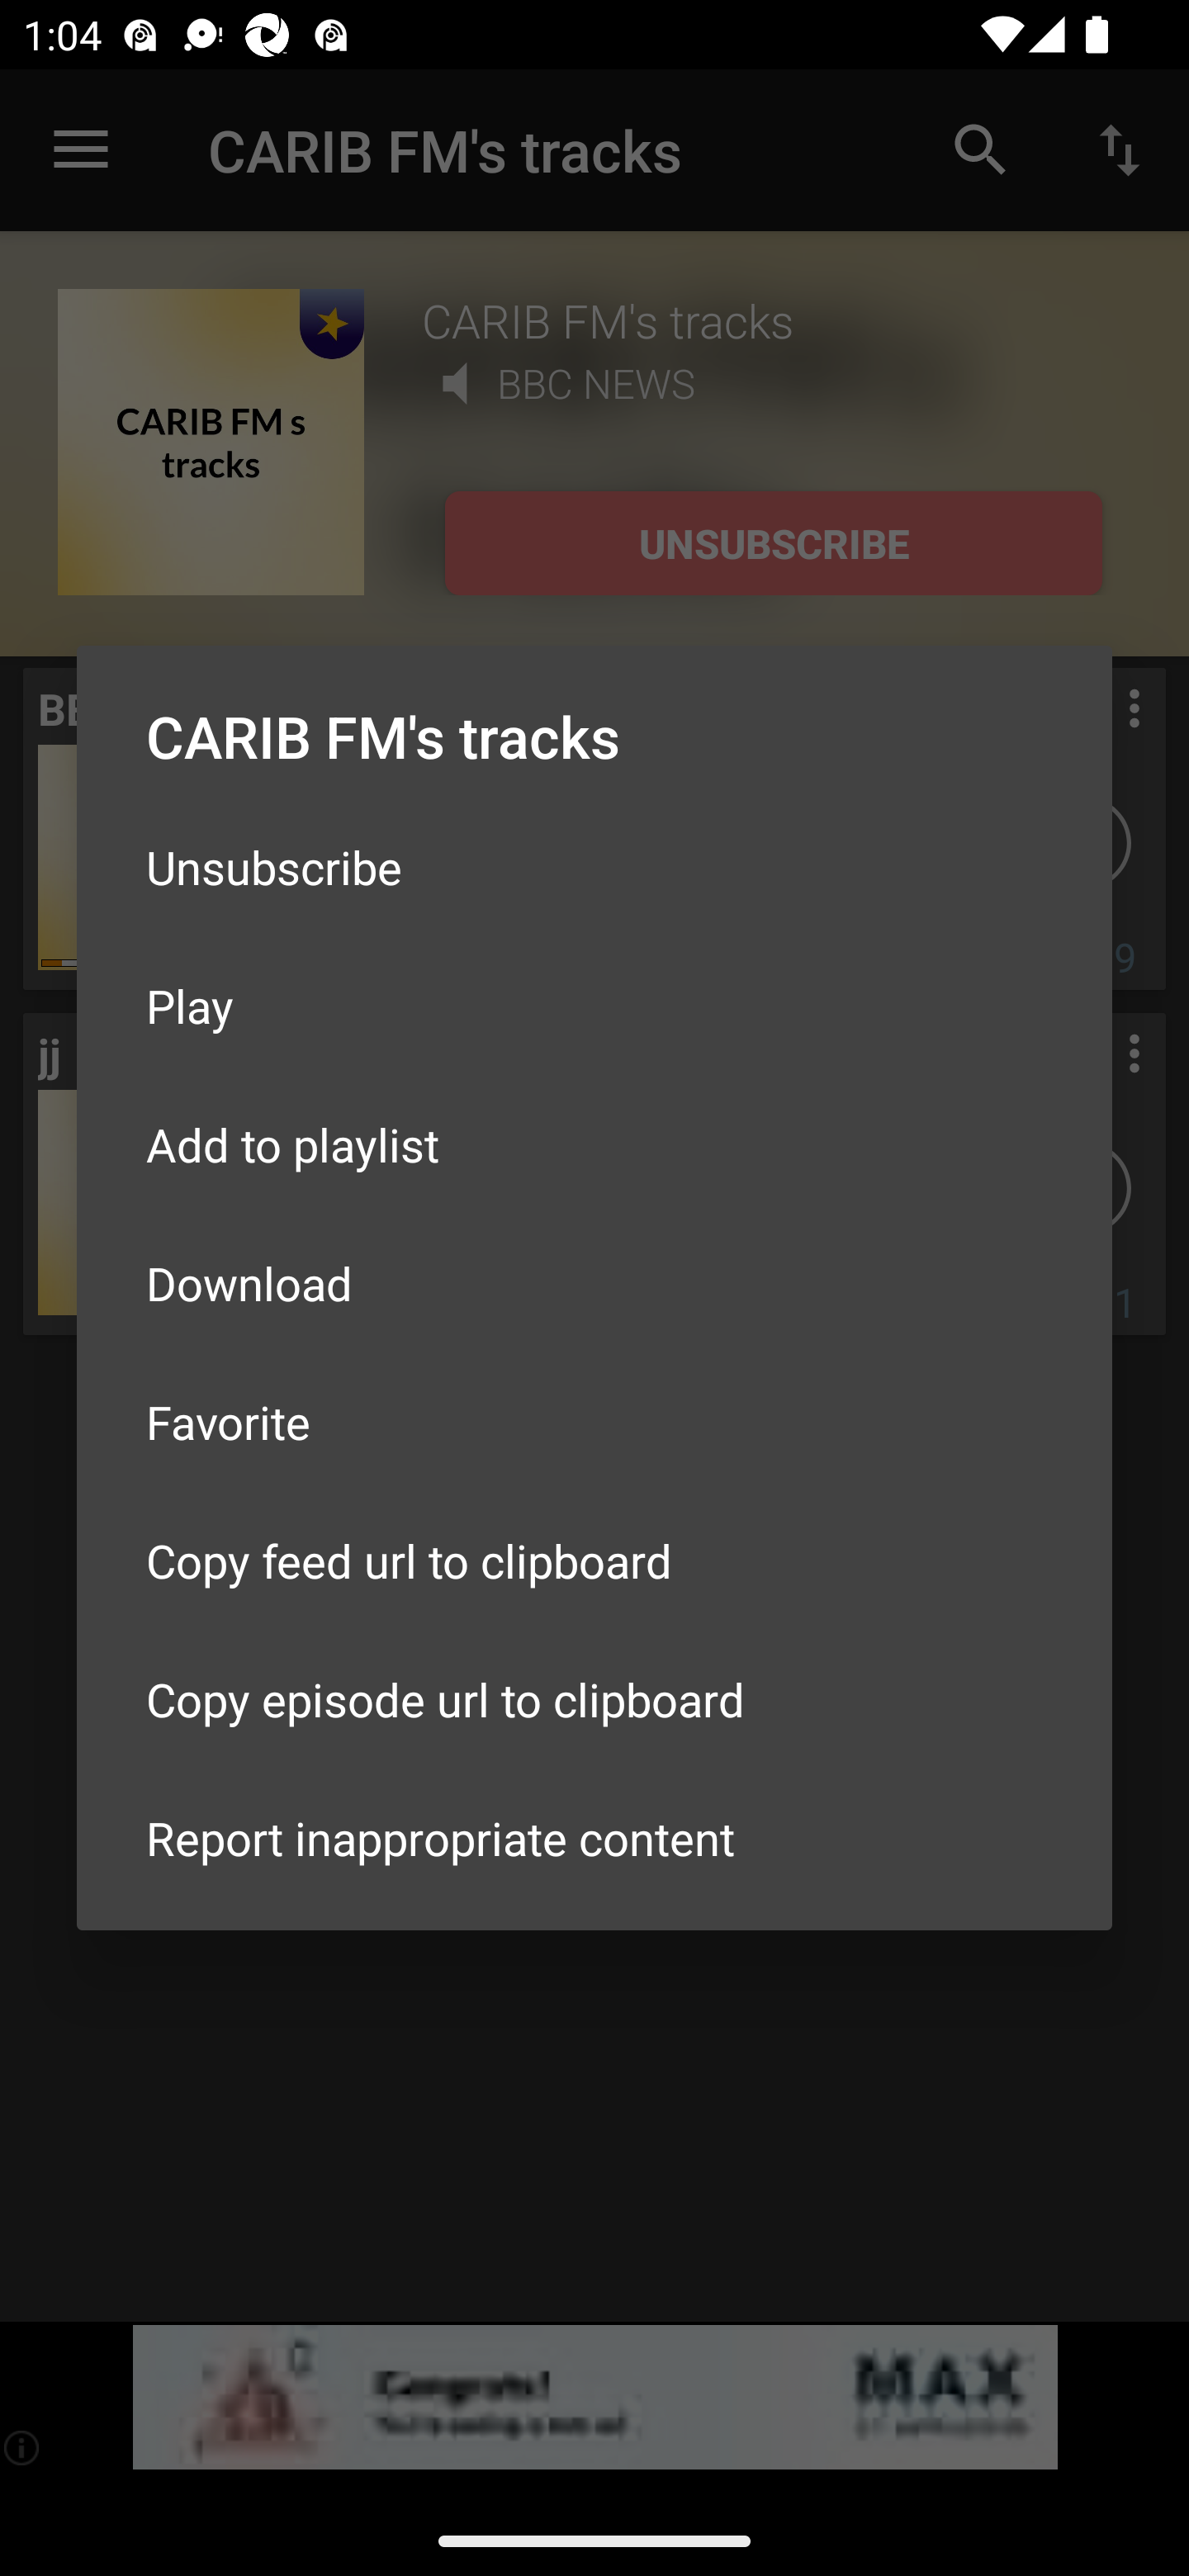 The image size is (1189, 2576). What do you see at coordinates (594, 1004) in the screenshot?
I see `Play` at bounding box center [594, 1004].